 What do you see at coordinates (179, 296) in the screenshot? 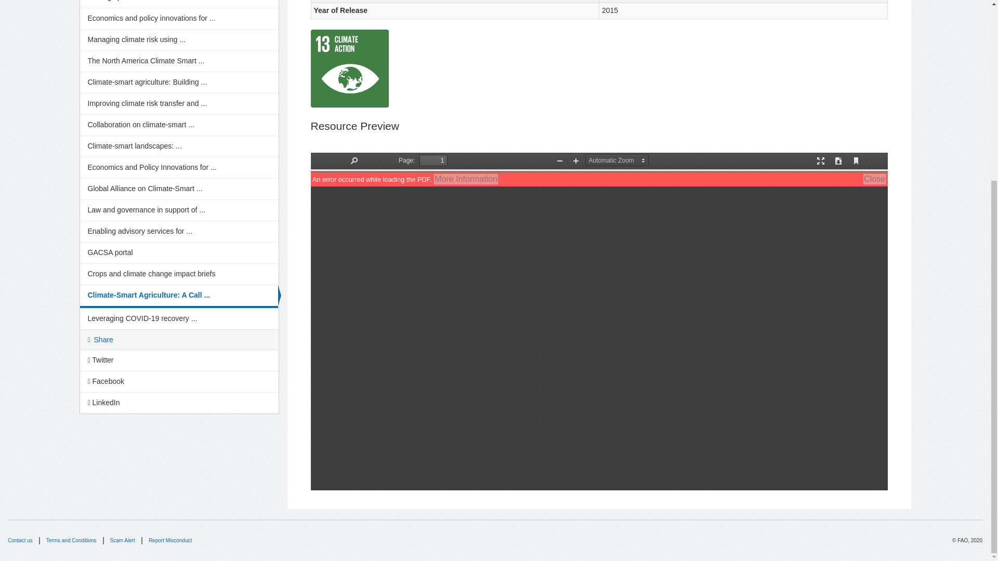
I see `Climate-Smart Agriculture: A Call ...` at bounding box center [179, 296].